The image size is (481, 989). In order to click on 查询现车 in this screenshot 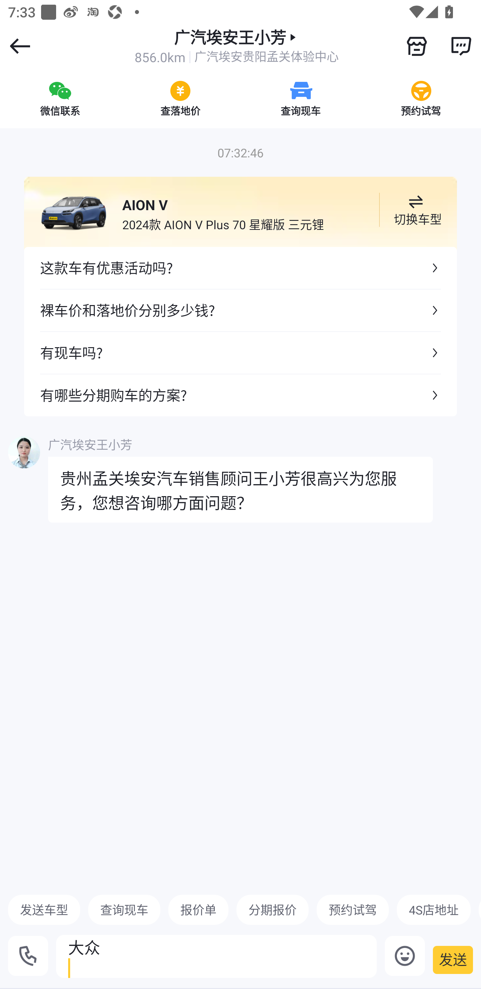, I will do `click(124, 909)`.